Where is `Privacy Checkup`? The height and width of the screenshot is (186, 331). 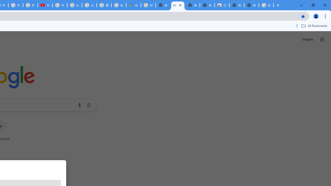
Privacy Checkup is located at coordinates (16, 5).